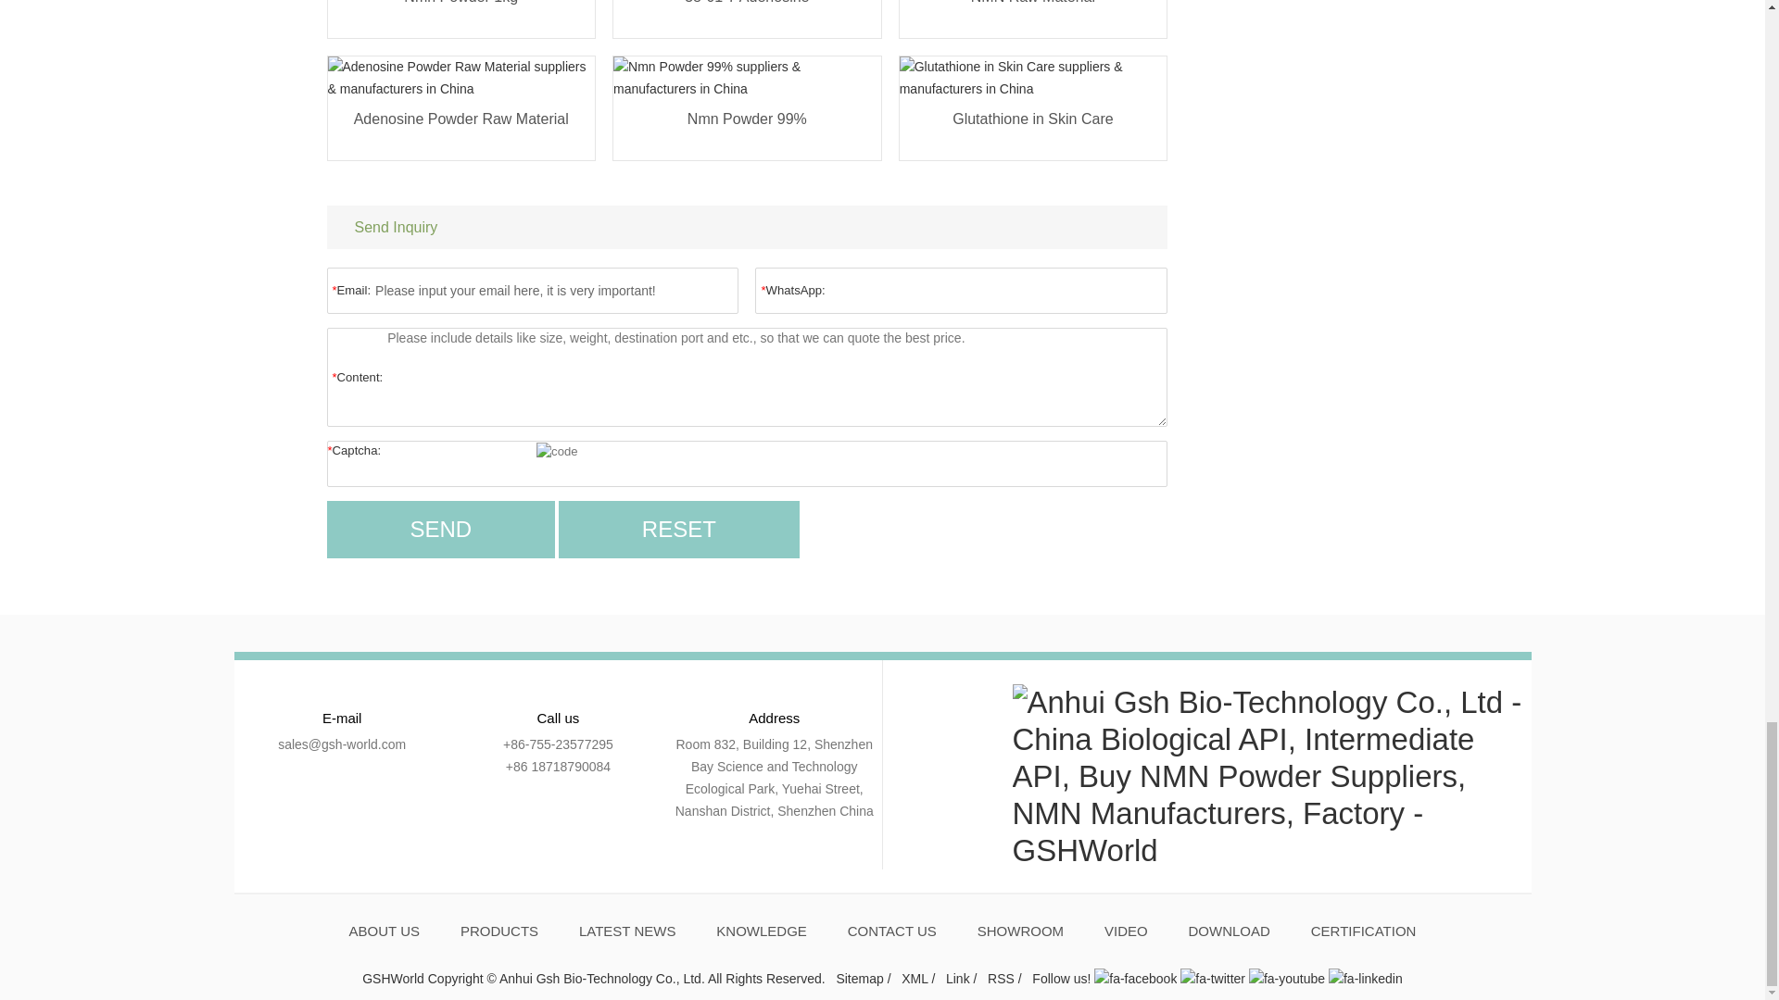 This screenshot has height=1000, width=1779. Describe the element at coordinates (461, 130) in the screenshot. I see `Adenosine Powder Raw Material` at that location.